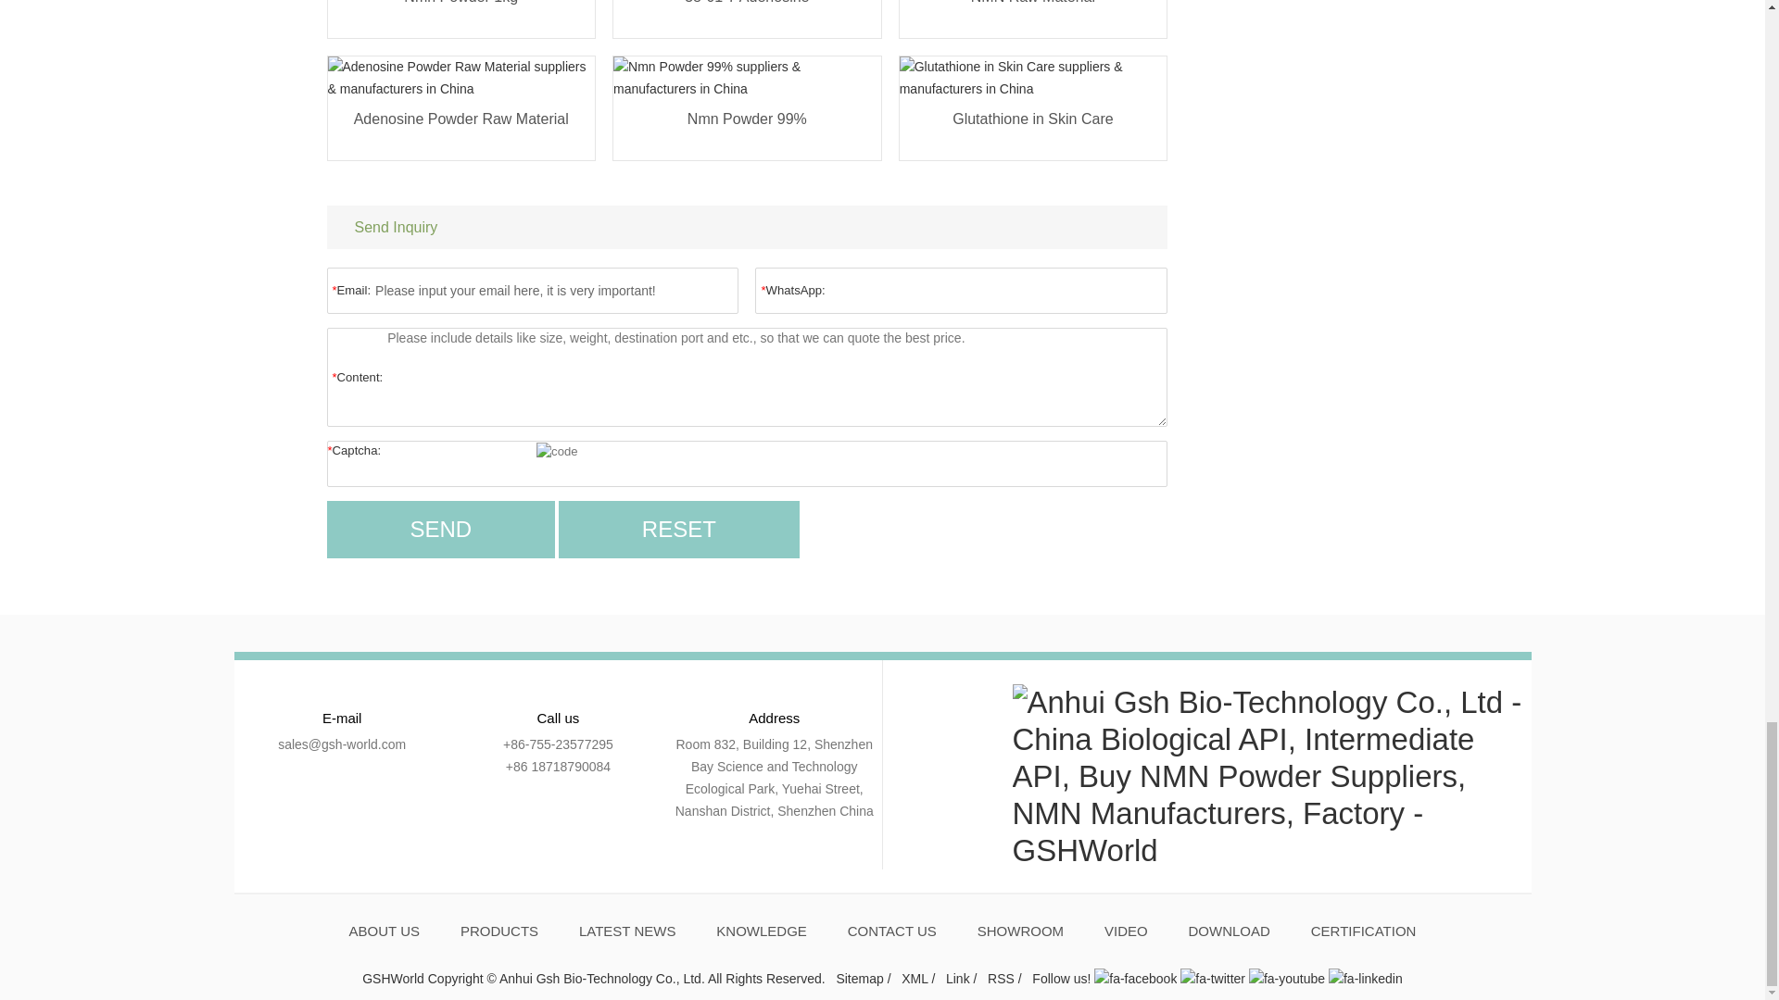 This screenshot has height=1000, width=1779. Describe the element at coordinates (461, 130) in the screenshot. I see `Adenosine Powder Raw Material` at that location.